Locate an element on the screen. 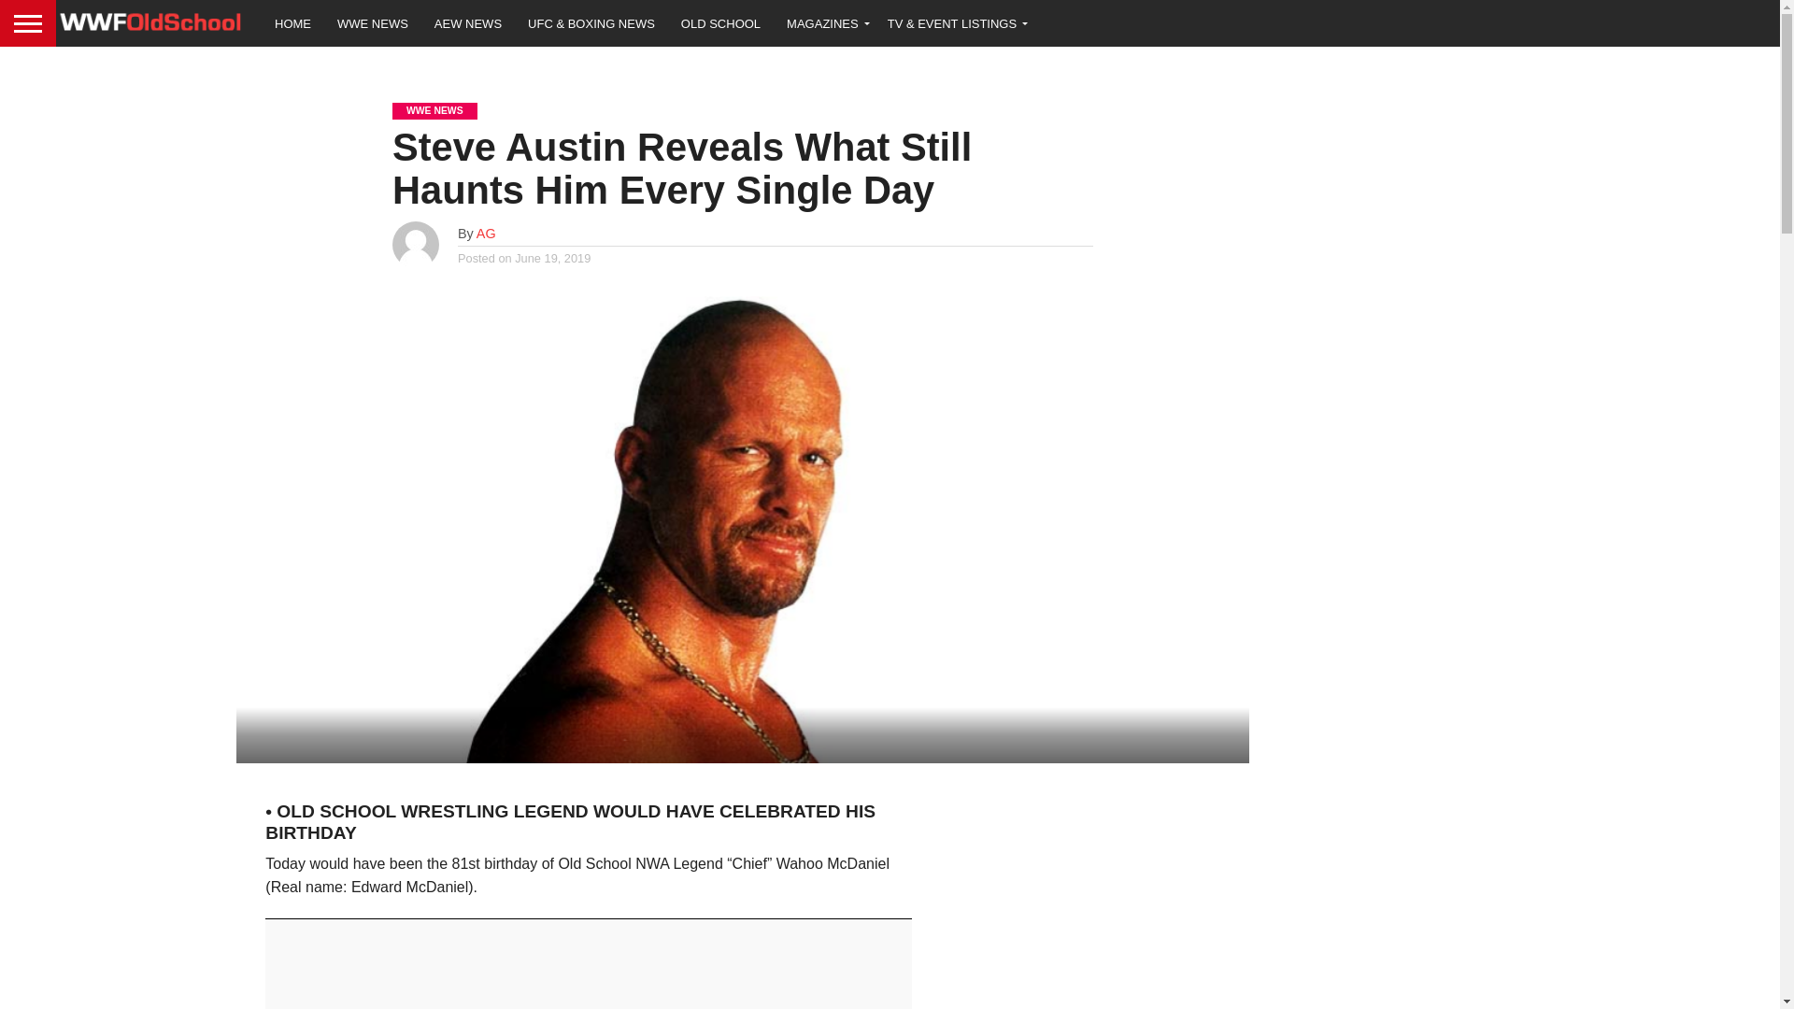  AEW NEWS is located at coordinates (468, 22).